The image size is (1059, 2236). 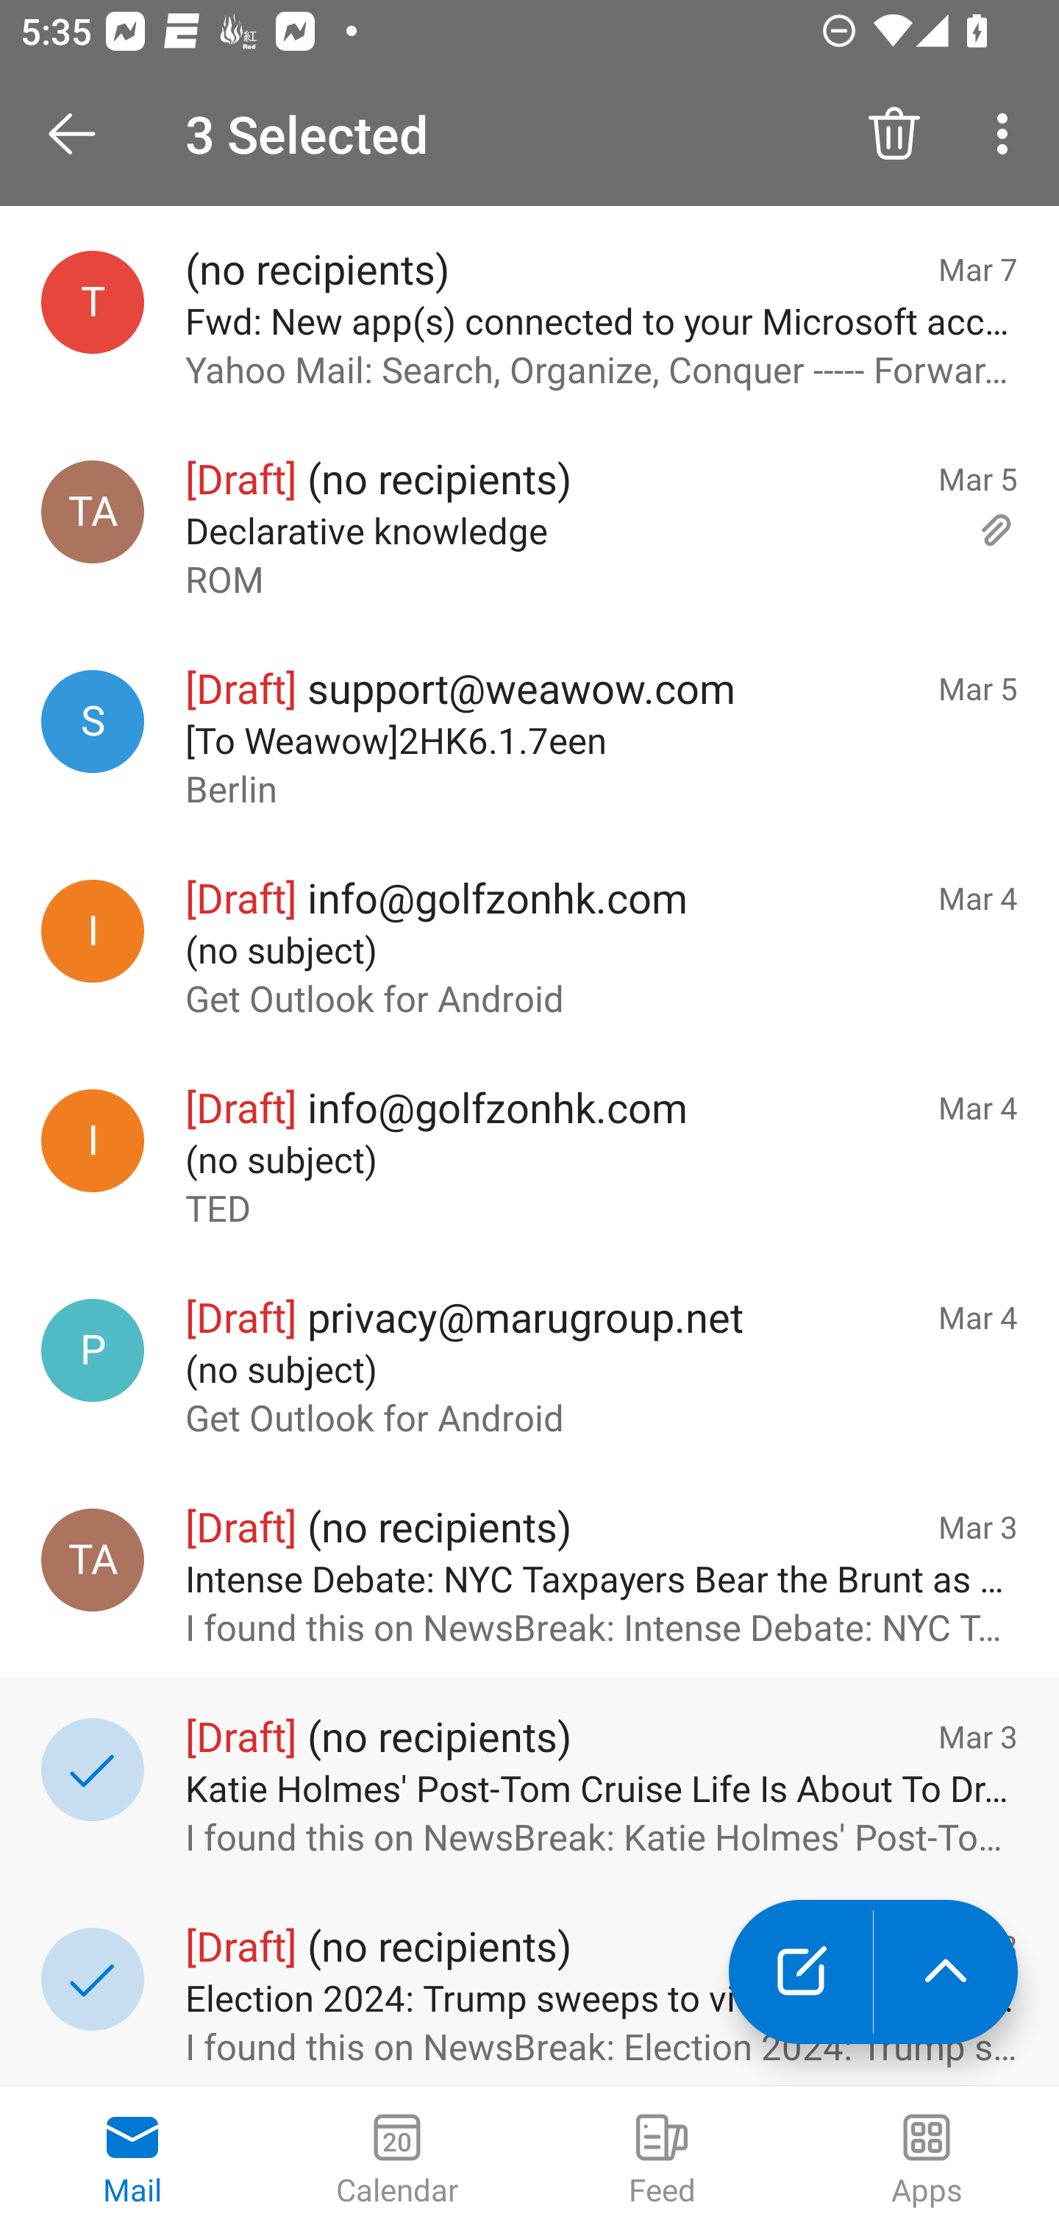 What do you see at coordinates (894, 134) in the screenshot?
I see `Delete` at bounding box center [894, 134].